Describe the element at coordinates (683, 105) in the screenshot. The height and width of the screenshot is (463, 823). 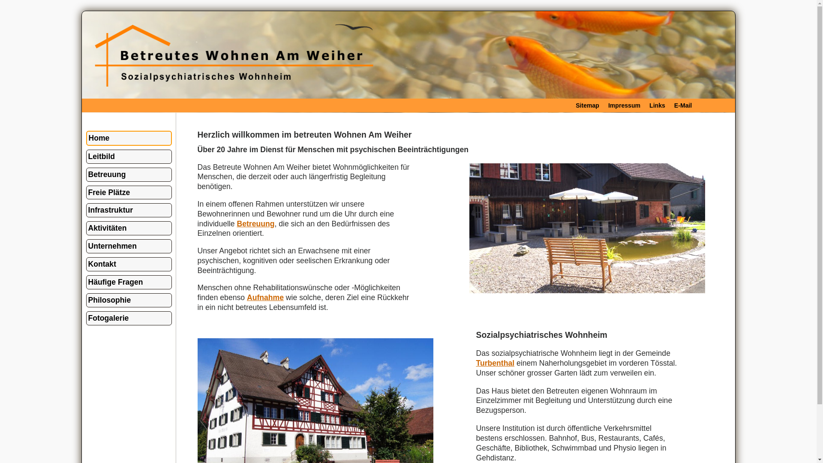
I see `E-Mail` at that location.